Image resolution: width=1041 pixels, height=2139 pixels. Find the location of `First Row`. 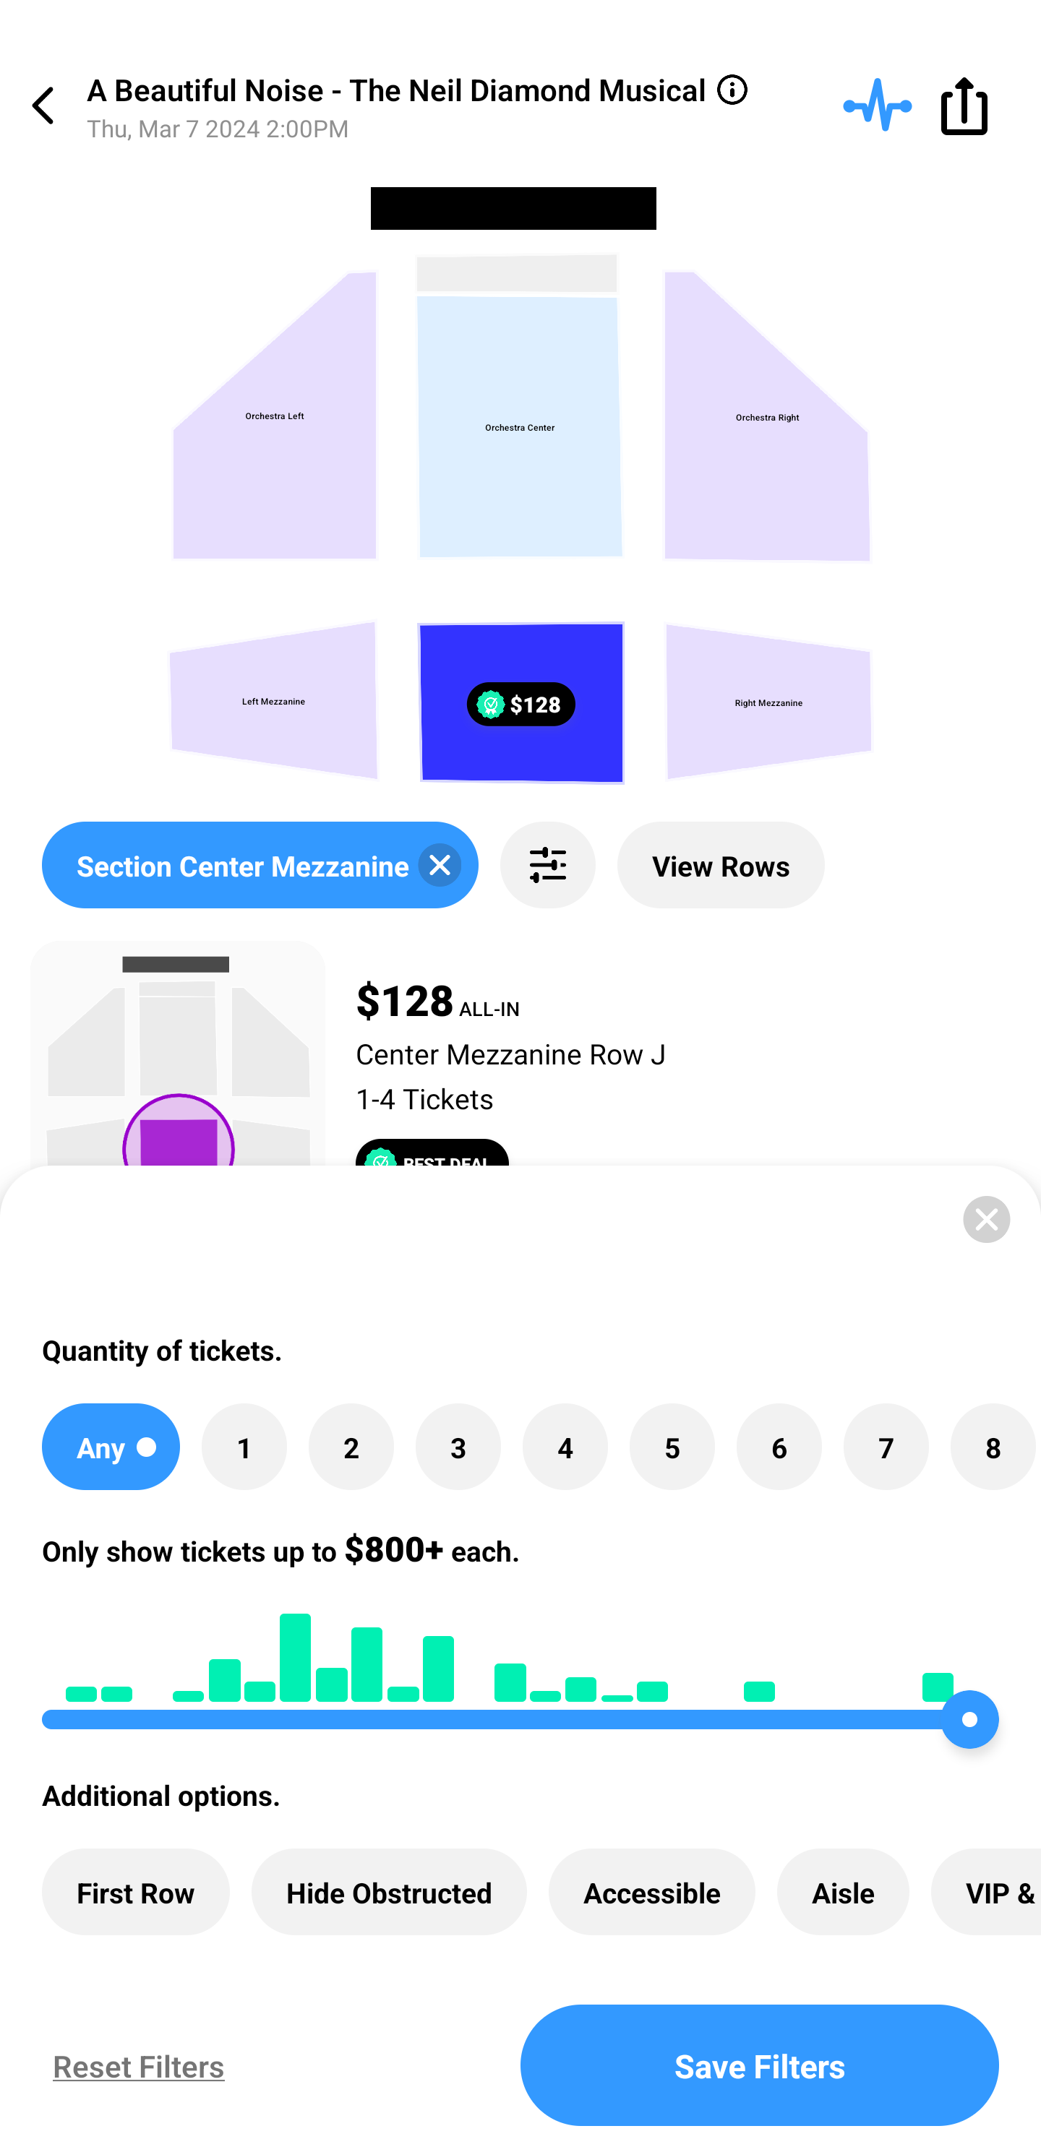

First Row is located at coordinates (136, 1892).